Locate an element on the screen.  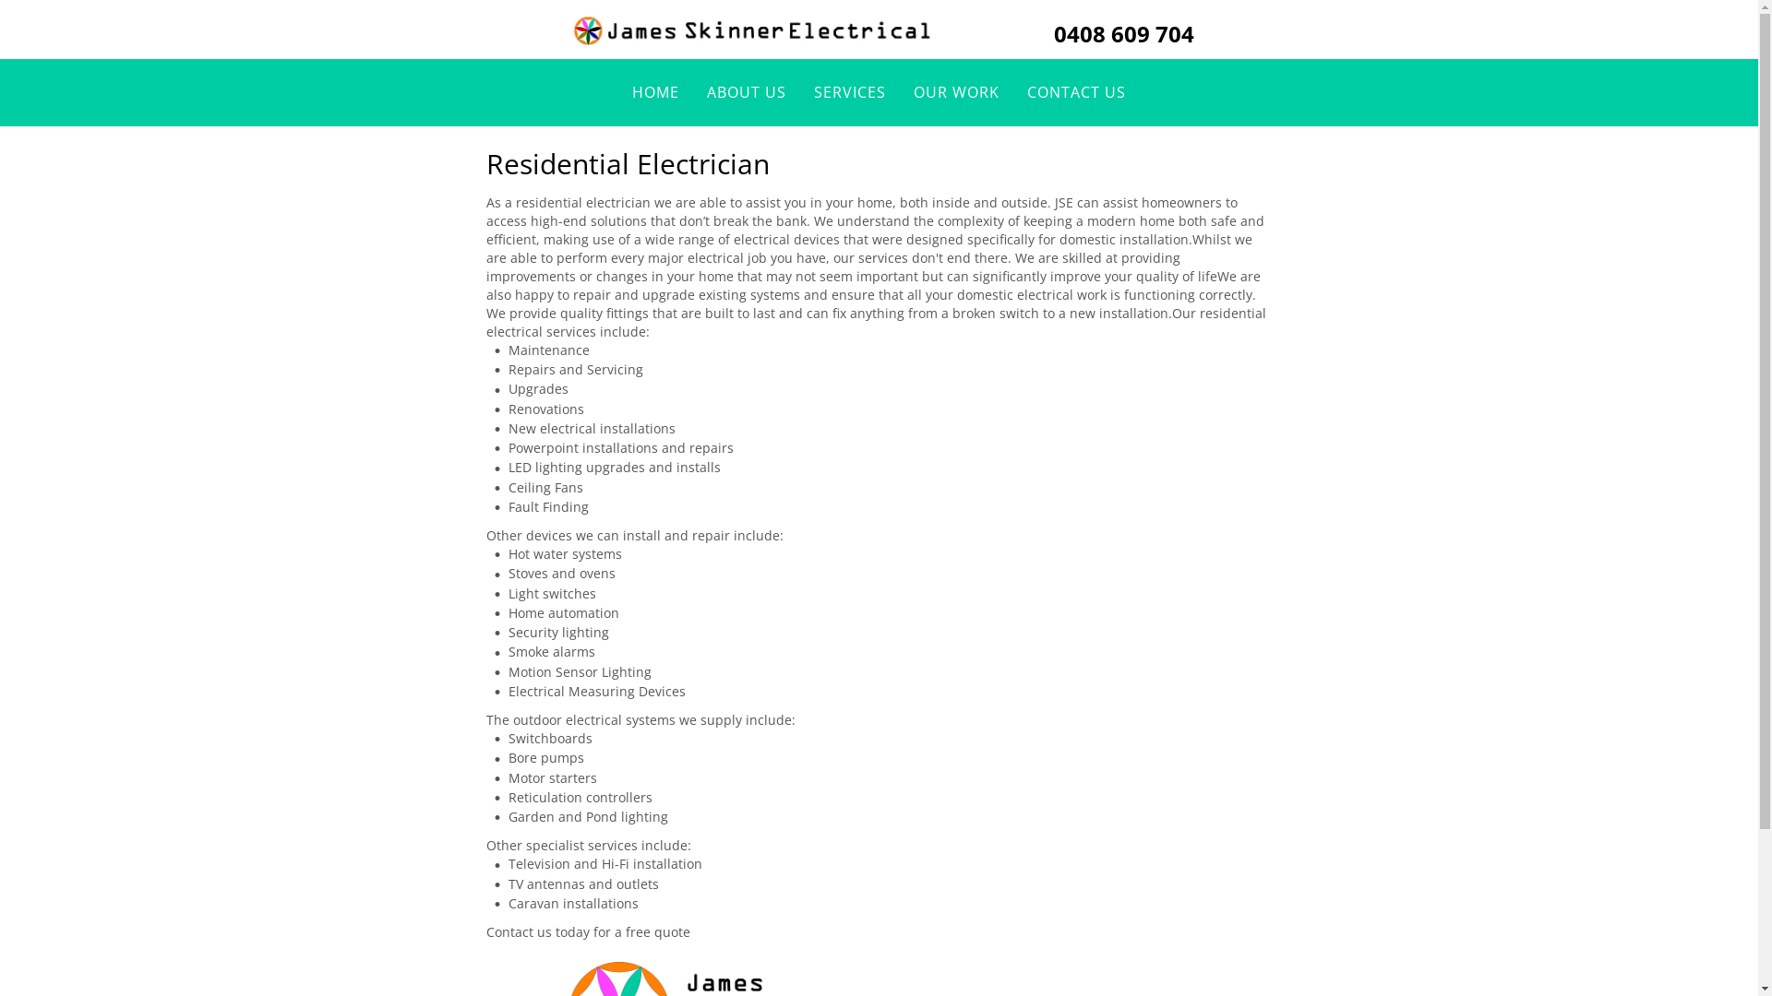
ABOUT US is located at coordinates (747, 92).